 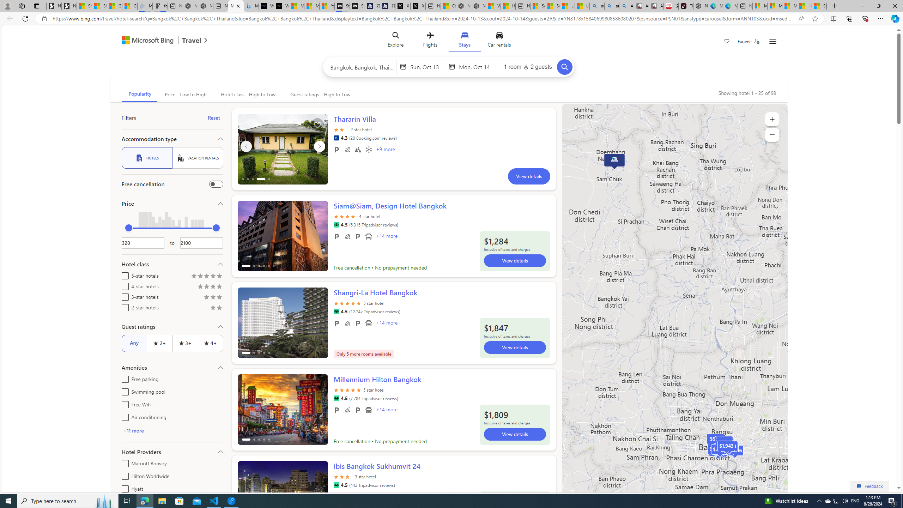 What do you see at coordinates (834, 18) in the screenshot?
I see `Split screen` at bounding box center [834, 18].